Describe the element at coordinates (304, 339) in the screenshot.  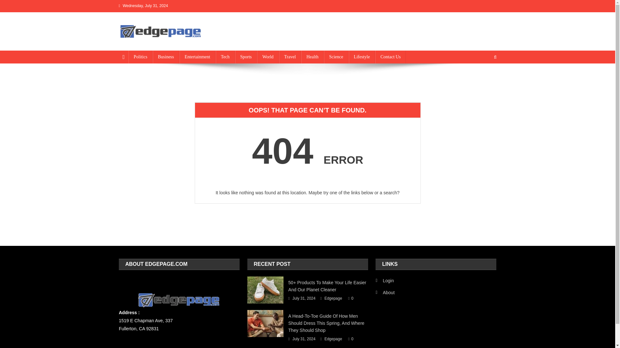
I see `July 31, 2024` at that location.